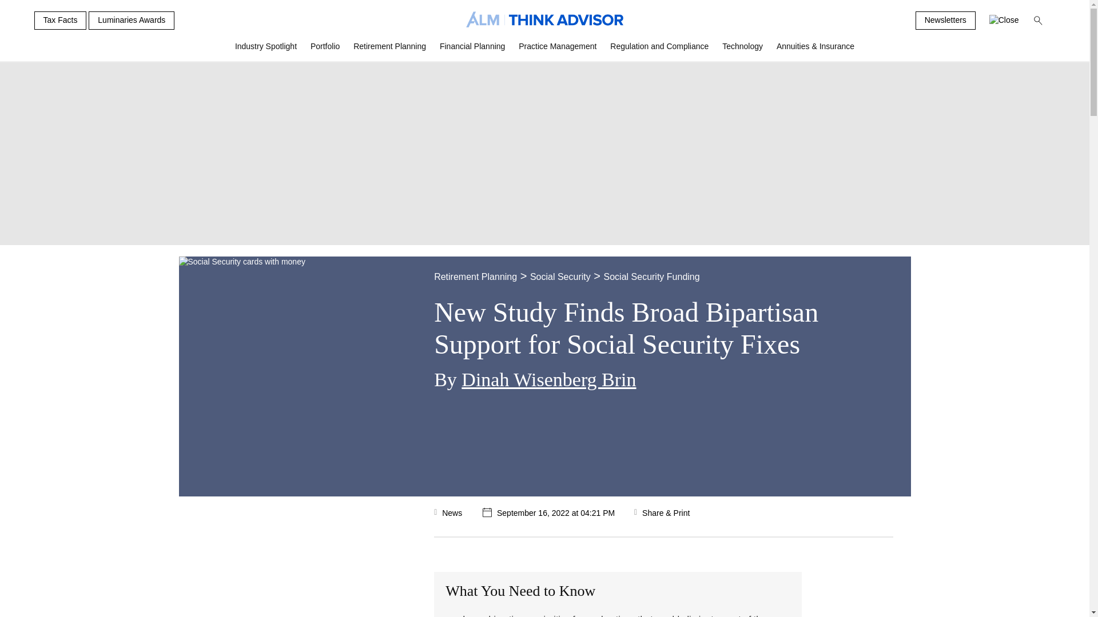  Describe the element at coordinates (266, 51) in the screenshot. I see `Industry Spotlight` at that location.